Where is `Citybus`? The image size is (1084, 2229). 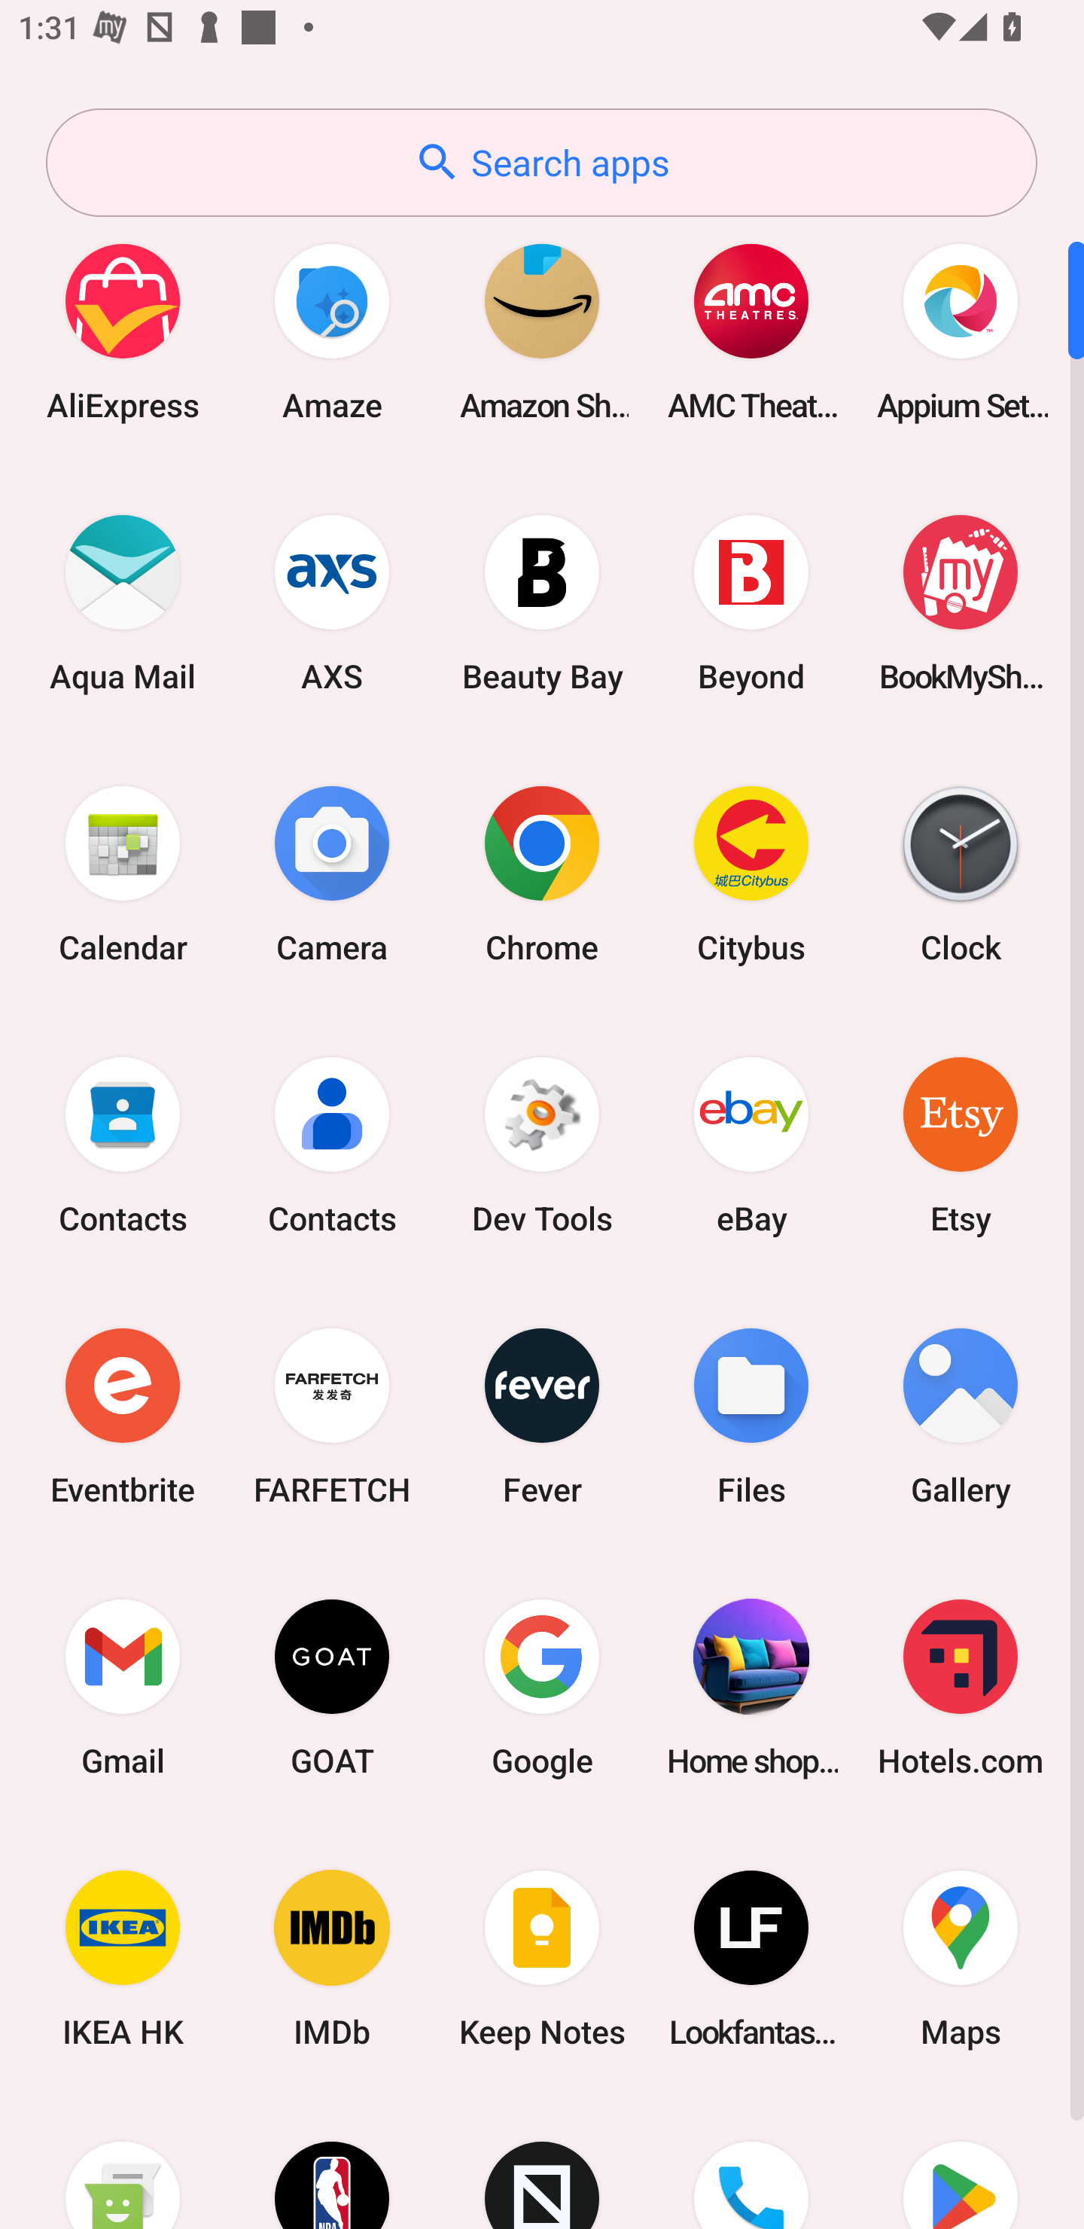
Citybus is located at coordinates (751, 874).